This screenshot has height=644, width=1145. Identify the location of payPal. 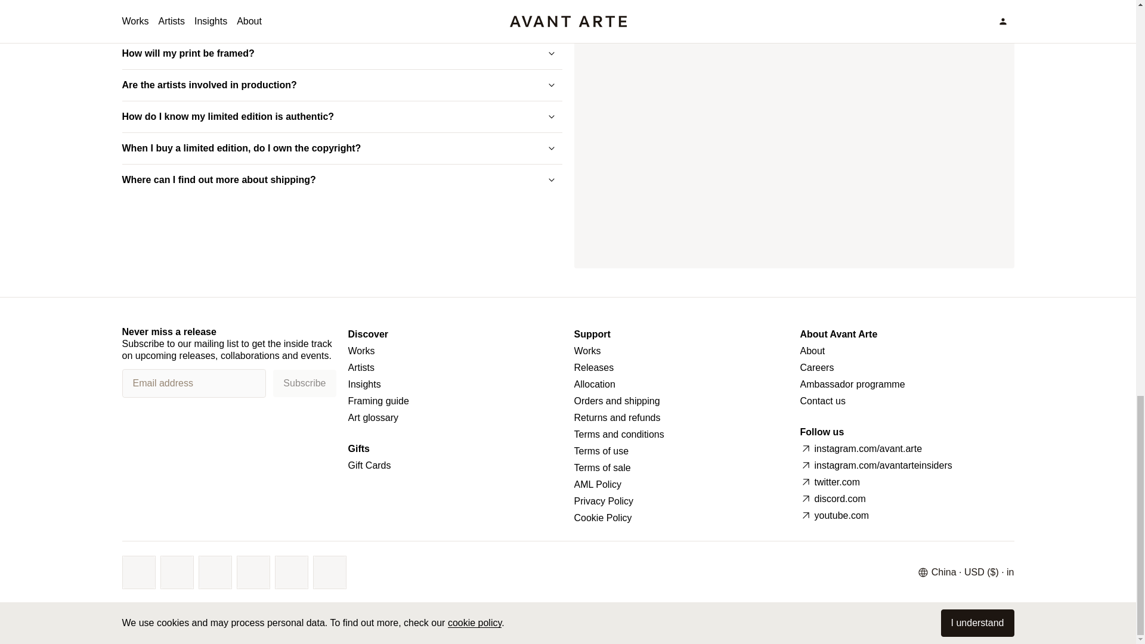
(253, 572).